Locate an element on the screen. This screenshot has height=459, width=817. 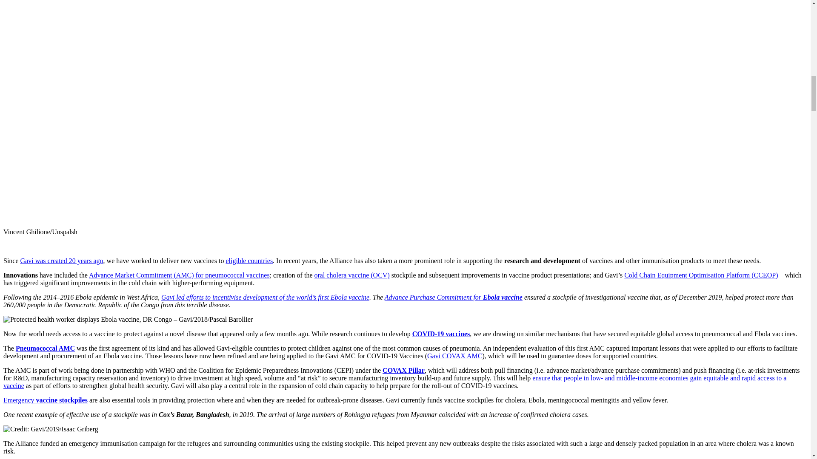
The Gavi COVAX AMC Explained is located at coordinates (455, 356).